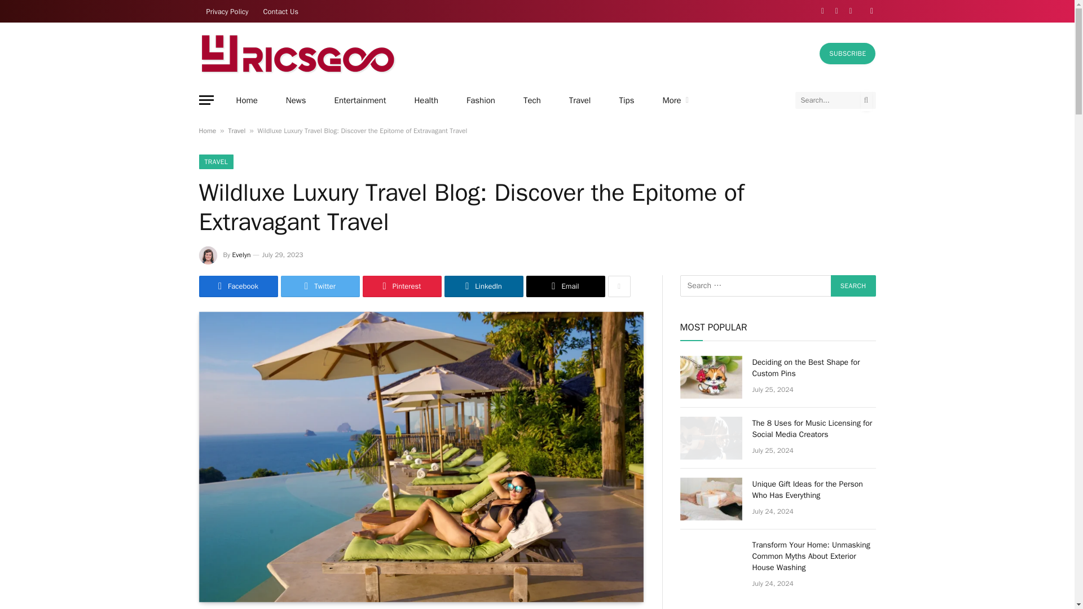 The image size is (1083, 609). Describe the element at coordinates (206, 130) in the screenshot. I see `Home` at that location.